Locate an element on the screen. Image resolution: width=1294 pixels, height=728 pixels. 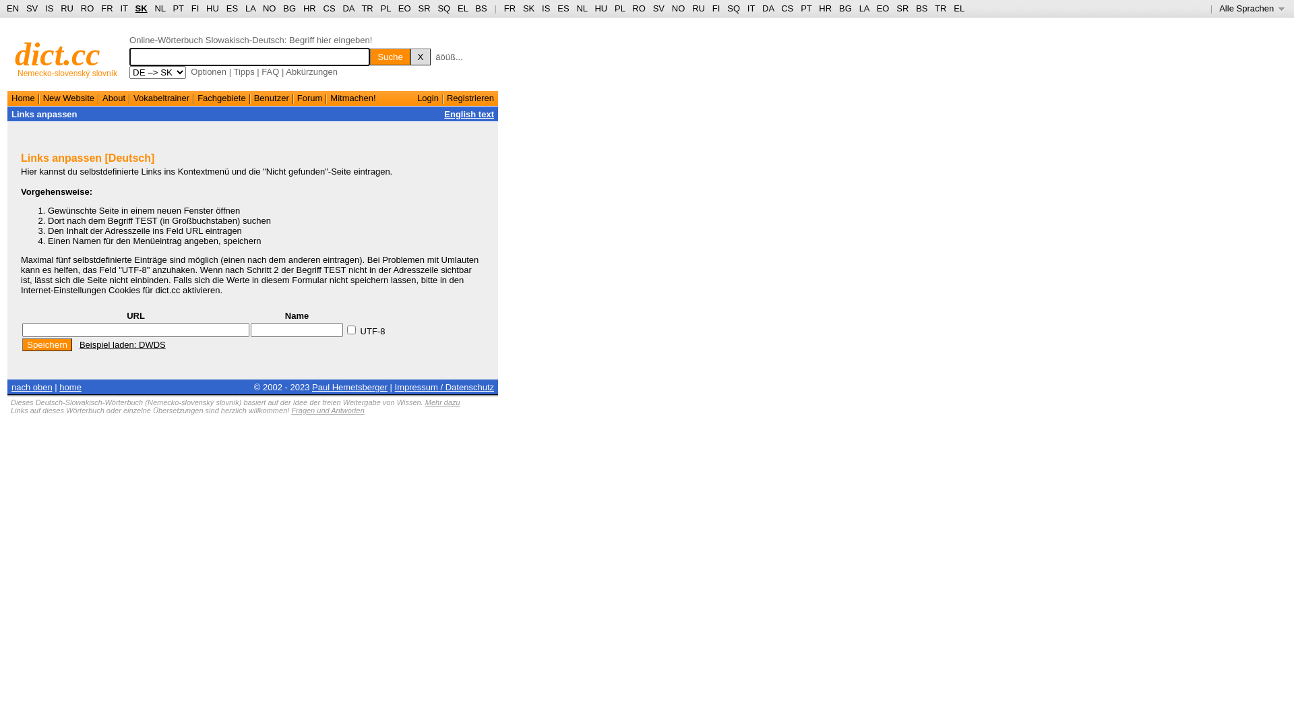
Optionen is located at coordinates (209, 71).